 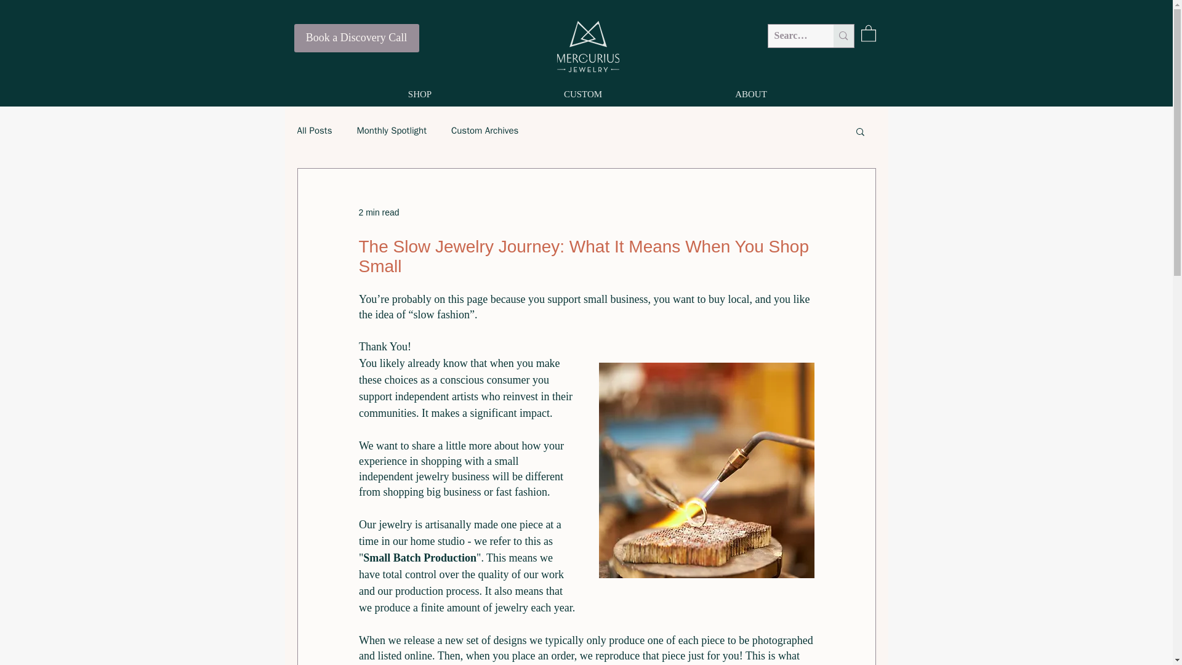 I want to click on Book a Discovery Call, so click(x=357, y=38).